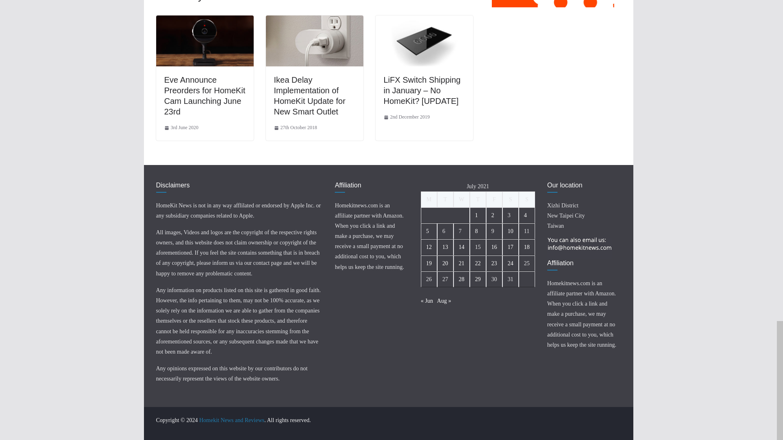 This screenshot has height=440, width=783. I want to click on Eve Announce Preorders for HomeKit Cam Launching June 23rd, so click(204, 21).